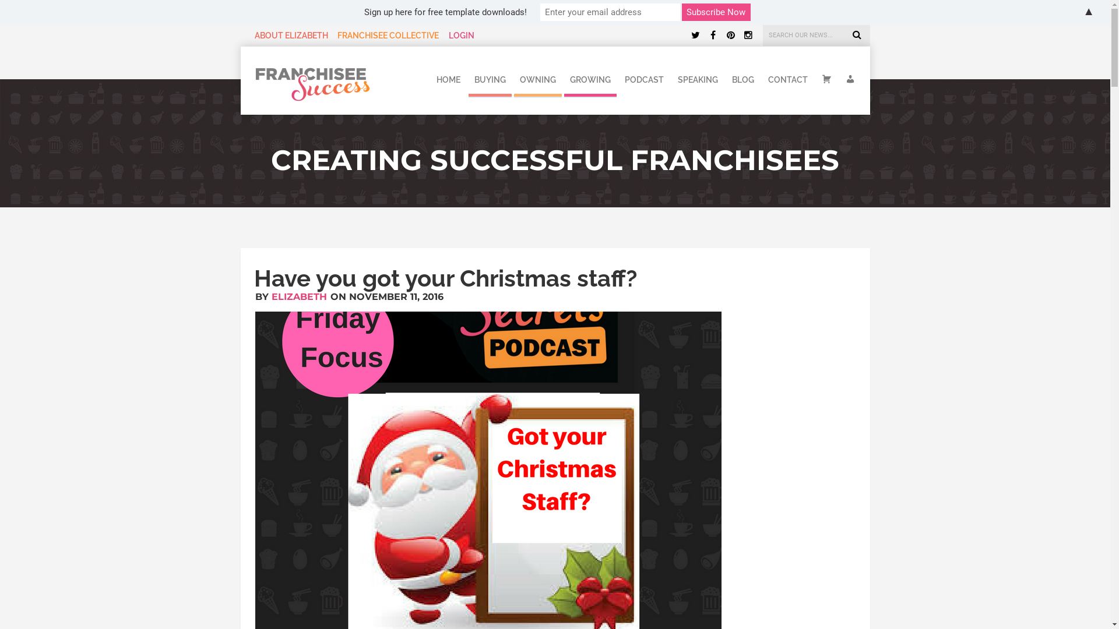 The height and width of the screenshot is (629, 1119). What do you see at coordinates (716, 12) in the screenshot?
I see `Subscribe Now` at bounding box center [716, 12].